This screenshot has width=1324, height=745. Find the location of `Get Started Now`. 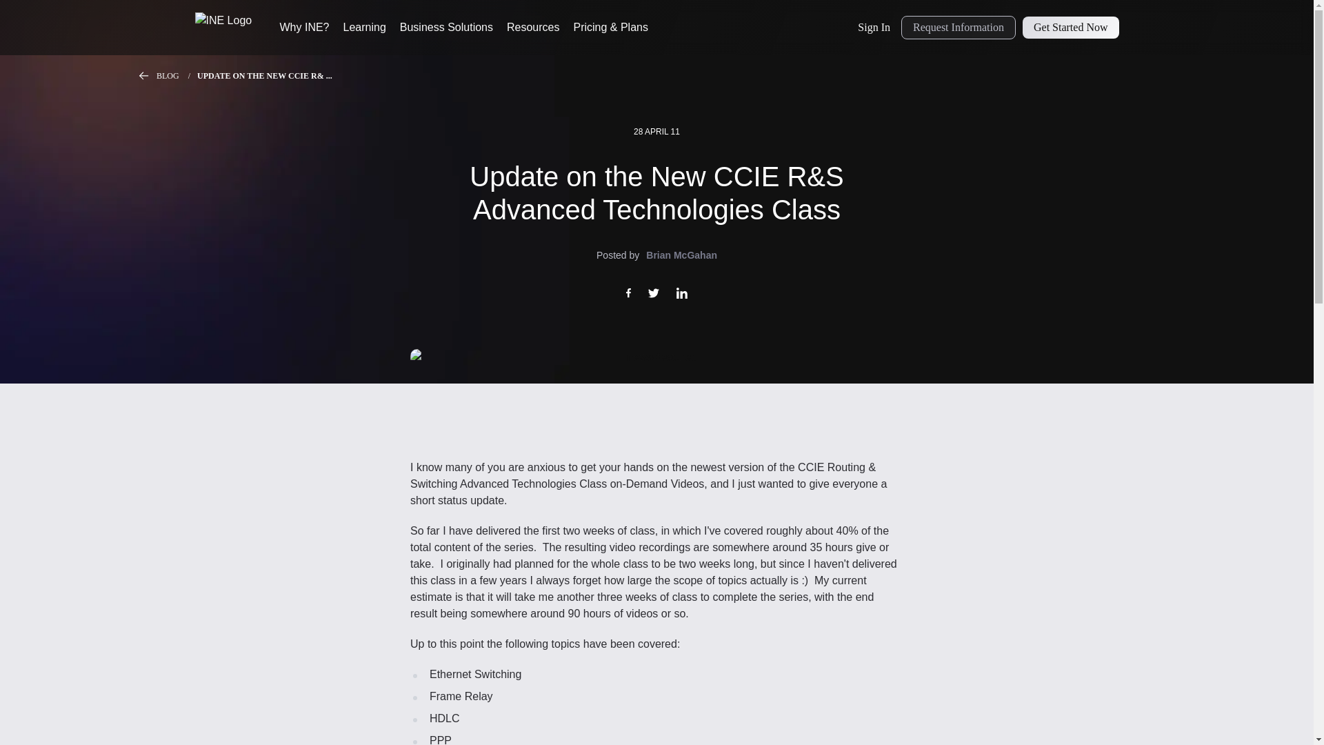

Get Started Now is located at coordinates (1070, 28).